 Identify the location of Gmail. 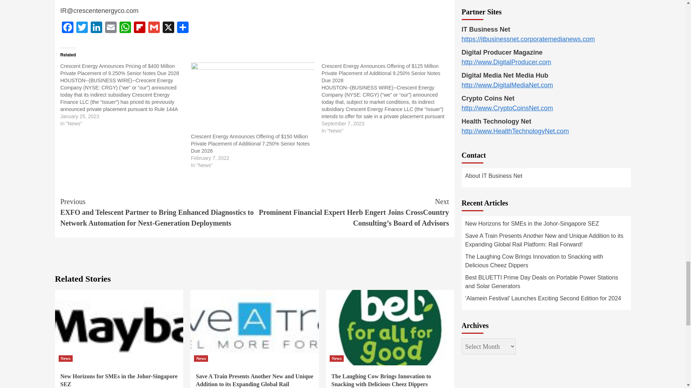
(154, 28).